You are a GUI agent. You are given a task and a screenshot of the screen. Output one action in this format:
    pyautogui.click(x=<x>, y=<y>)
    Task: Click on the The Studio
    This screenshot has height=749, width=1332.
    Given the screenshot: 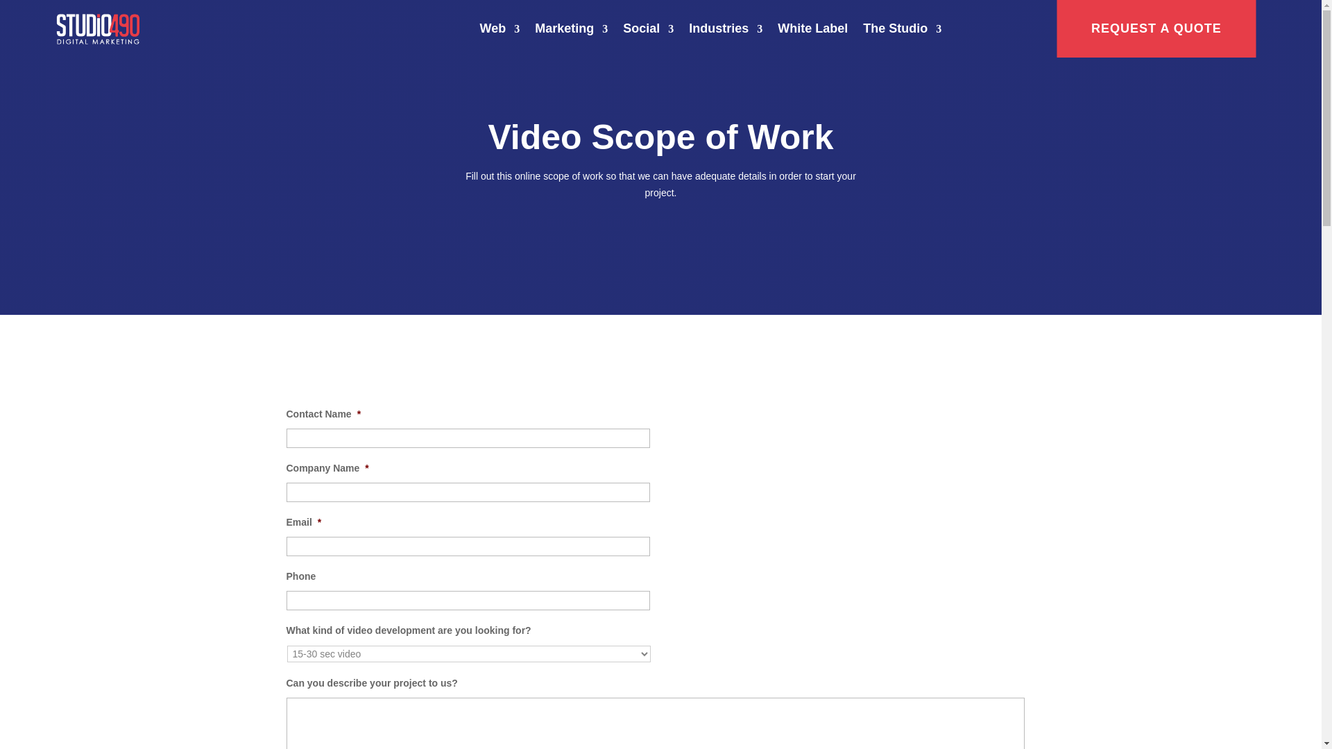 What is the action you would take?
    pyautogui.click(x=902, y=29)
    